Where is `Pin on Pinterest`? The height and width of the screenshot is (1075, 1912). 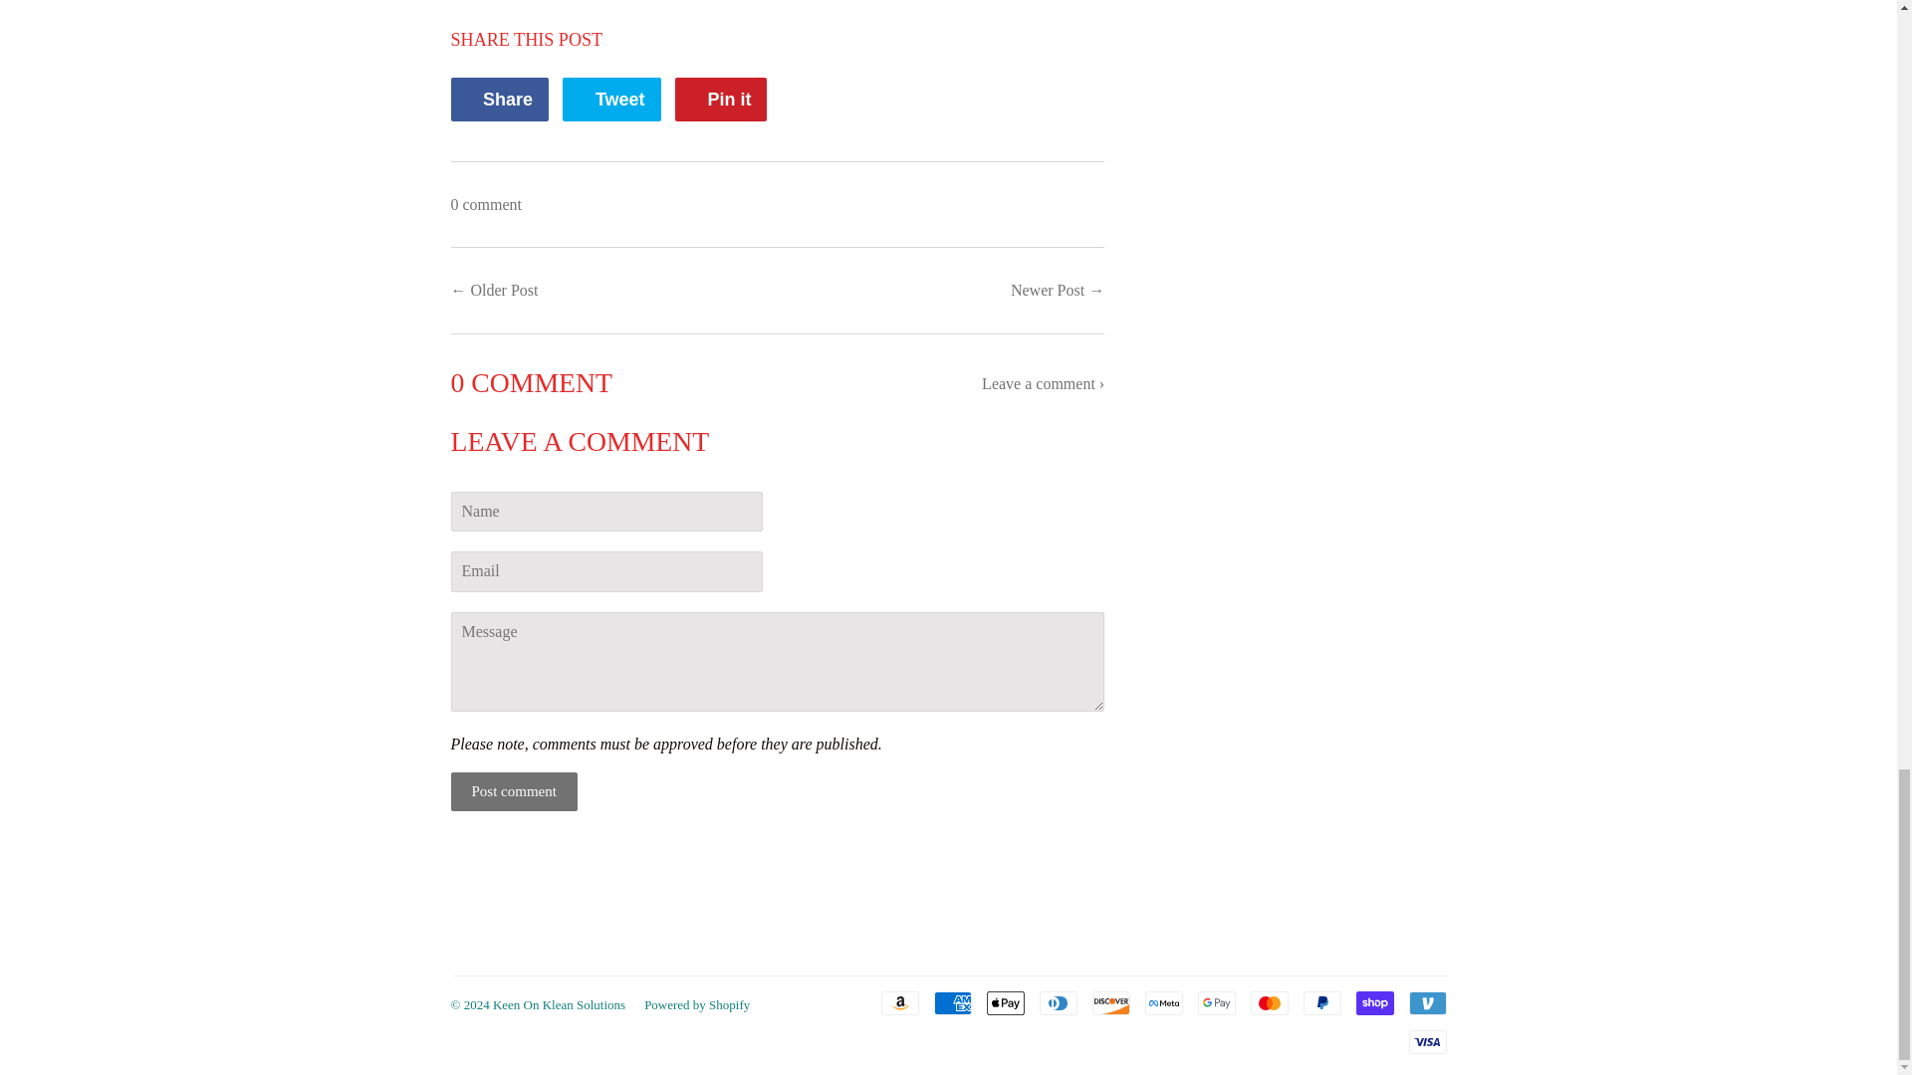
Pin on Pinterest is located at coordinates (720, 100).